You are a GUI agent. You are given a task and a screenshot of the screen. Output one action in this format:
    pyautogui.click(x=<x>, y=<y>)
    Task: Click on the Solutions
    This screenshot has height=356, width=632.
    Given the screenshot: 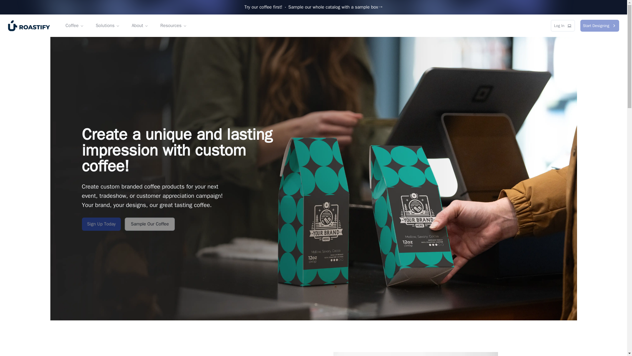 What is the action you would take?
    pyautogui.click(x=108, y=26)
    